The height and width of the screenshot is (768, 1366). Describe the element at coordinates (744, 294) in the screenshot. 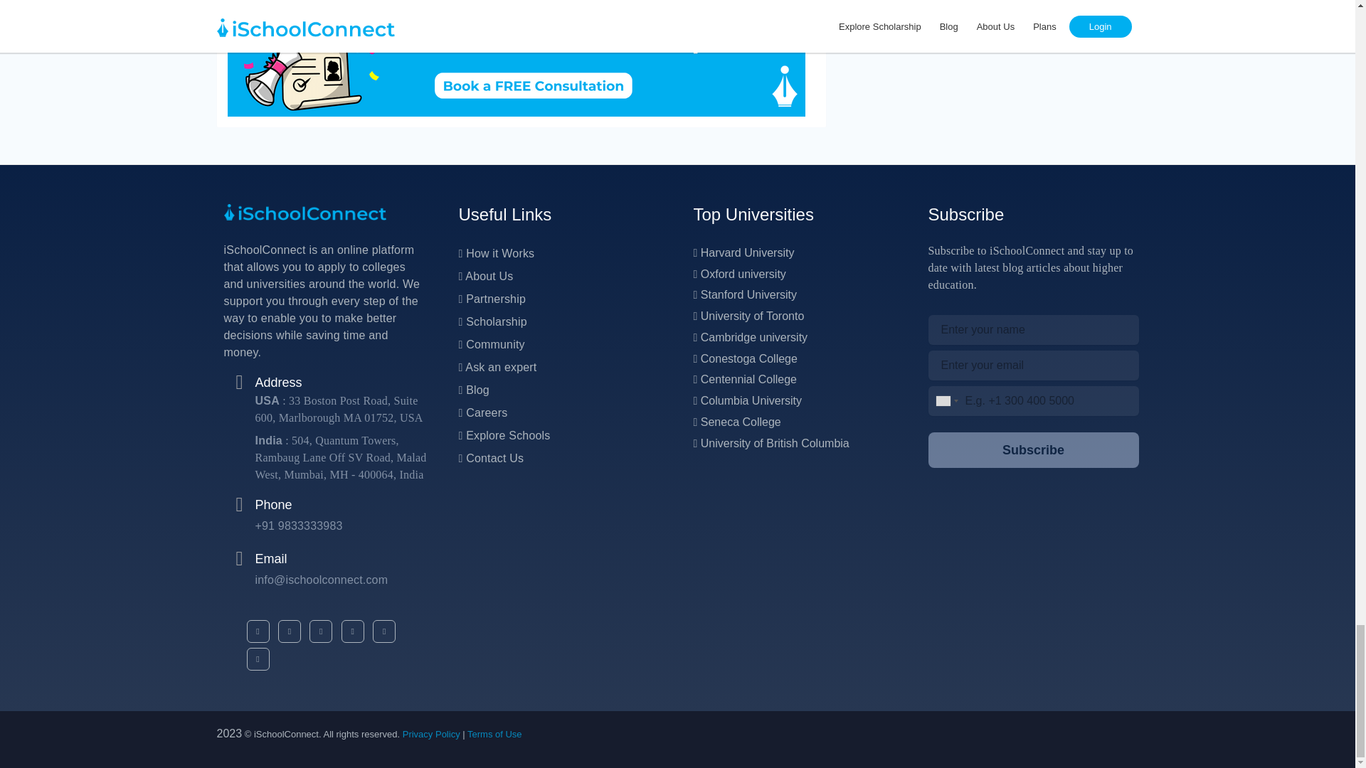

I see `Stanford University` at that location.